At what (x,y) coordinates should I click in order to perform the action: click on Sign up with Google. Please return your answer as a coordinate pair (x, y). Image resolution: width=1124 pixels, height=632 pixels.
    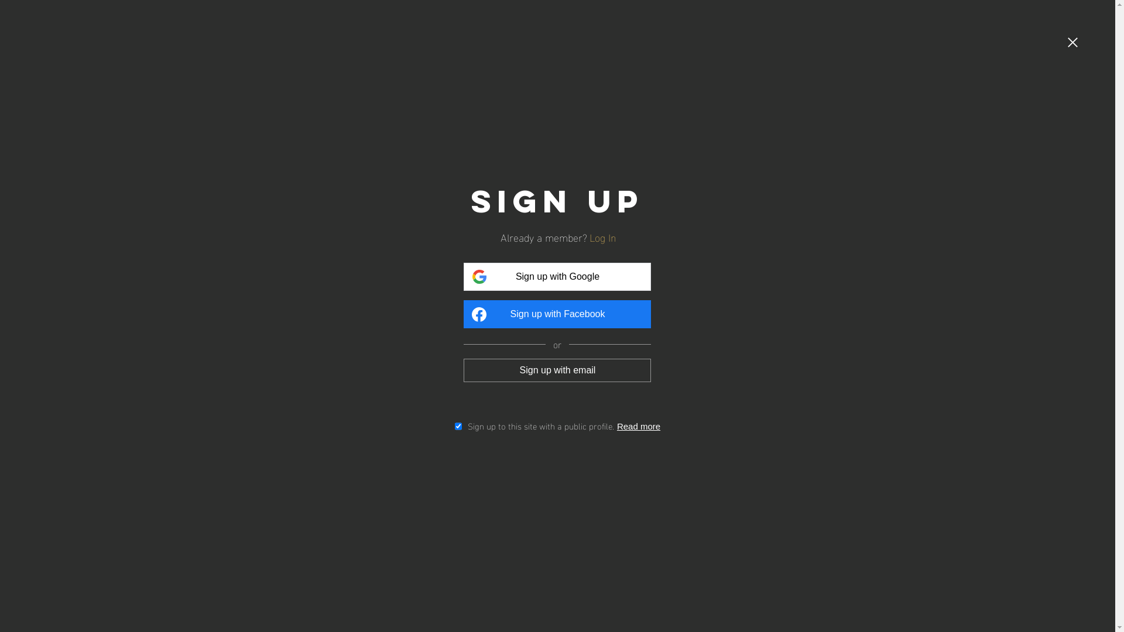
    Looking at the image, I should click on (557, 277).